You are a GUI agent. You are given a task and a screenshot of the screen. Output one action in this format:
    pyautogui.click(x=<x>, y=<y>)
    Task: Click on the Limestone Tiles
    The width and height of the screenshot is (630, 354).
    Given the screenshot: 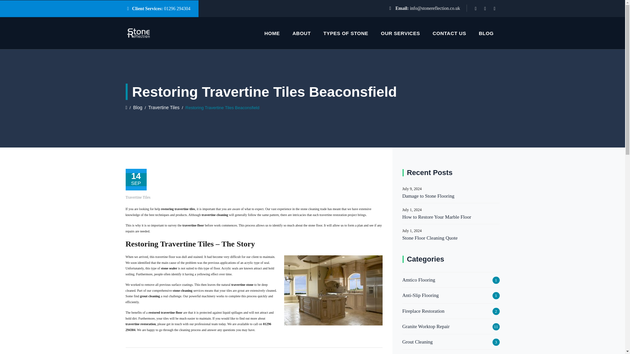 What is the action you would take?
    pyautogui.click(x=418, y=353)
    